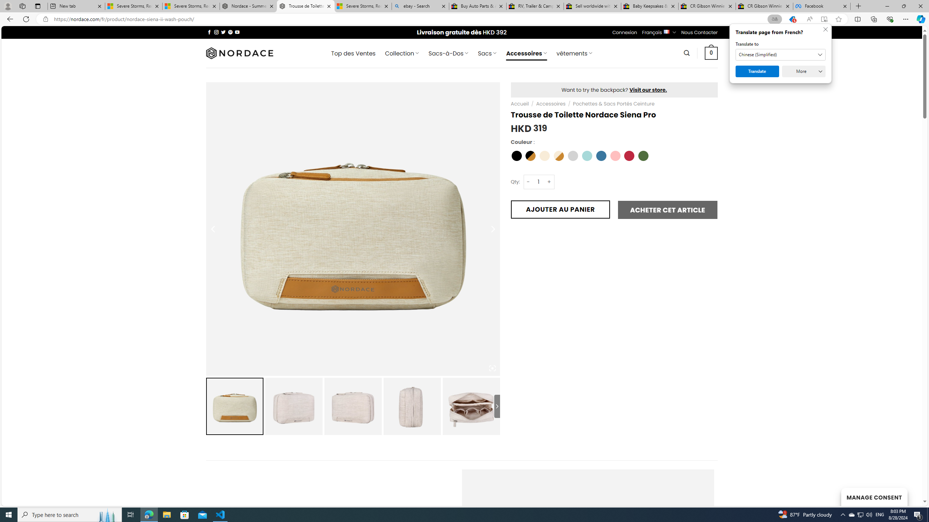 The width and height of the screenshot is (929, 522). What do you see at coordinates (650, 6) in the screenshot?
I see `Baby Keepsakes & Announcements for sale | eBay` at bounding box center [650, 6].